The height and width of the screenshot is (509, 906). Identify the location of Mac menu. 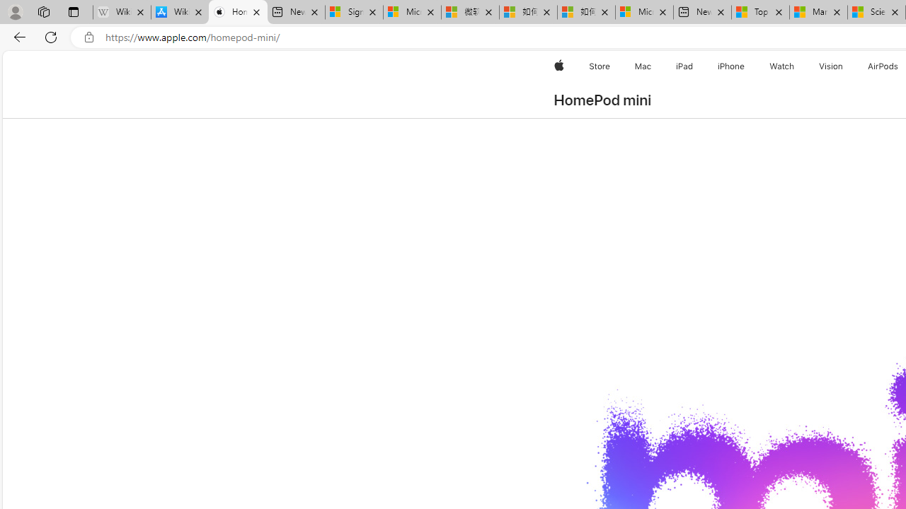
(653, 66).